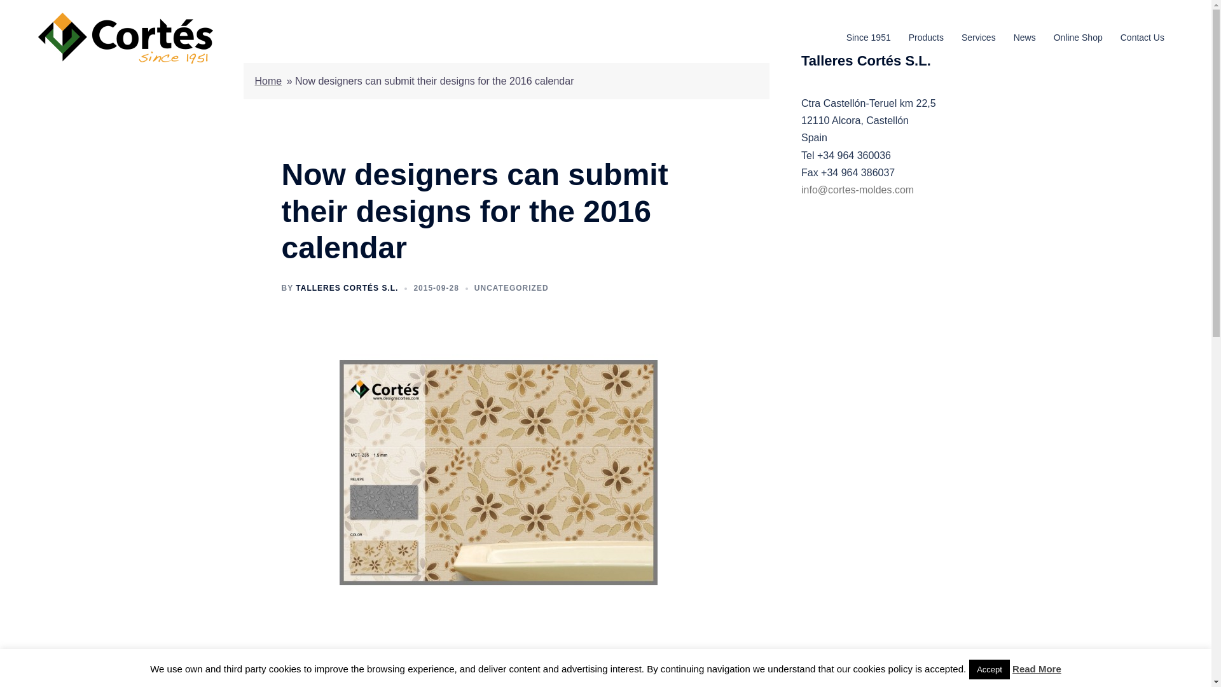  I want to click on News, so click(1024, 38).